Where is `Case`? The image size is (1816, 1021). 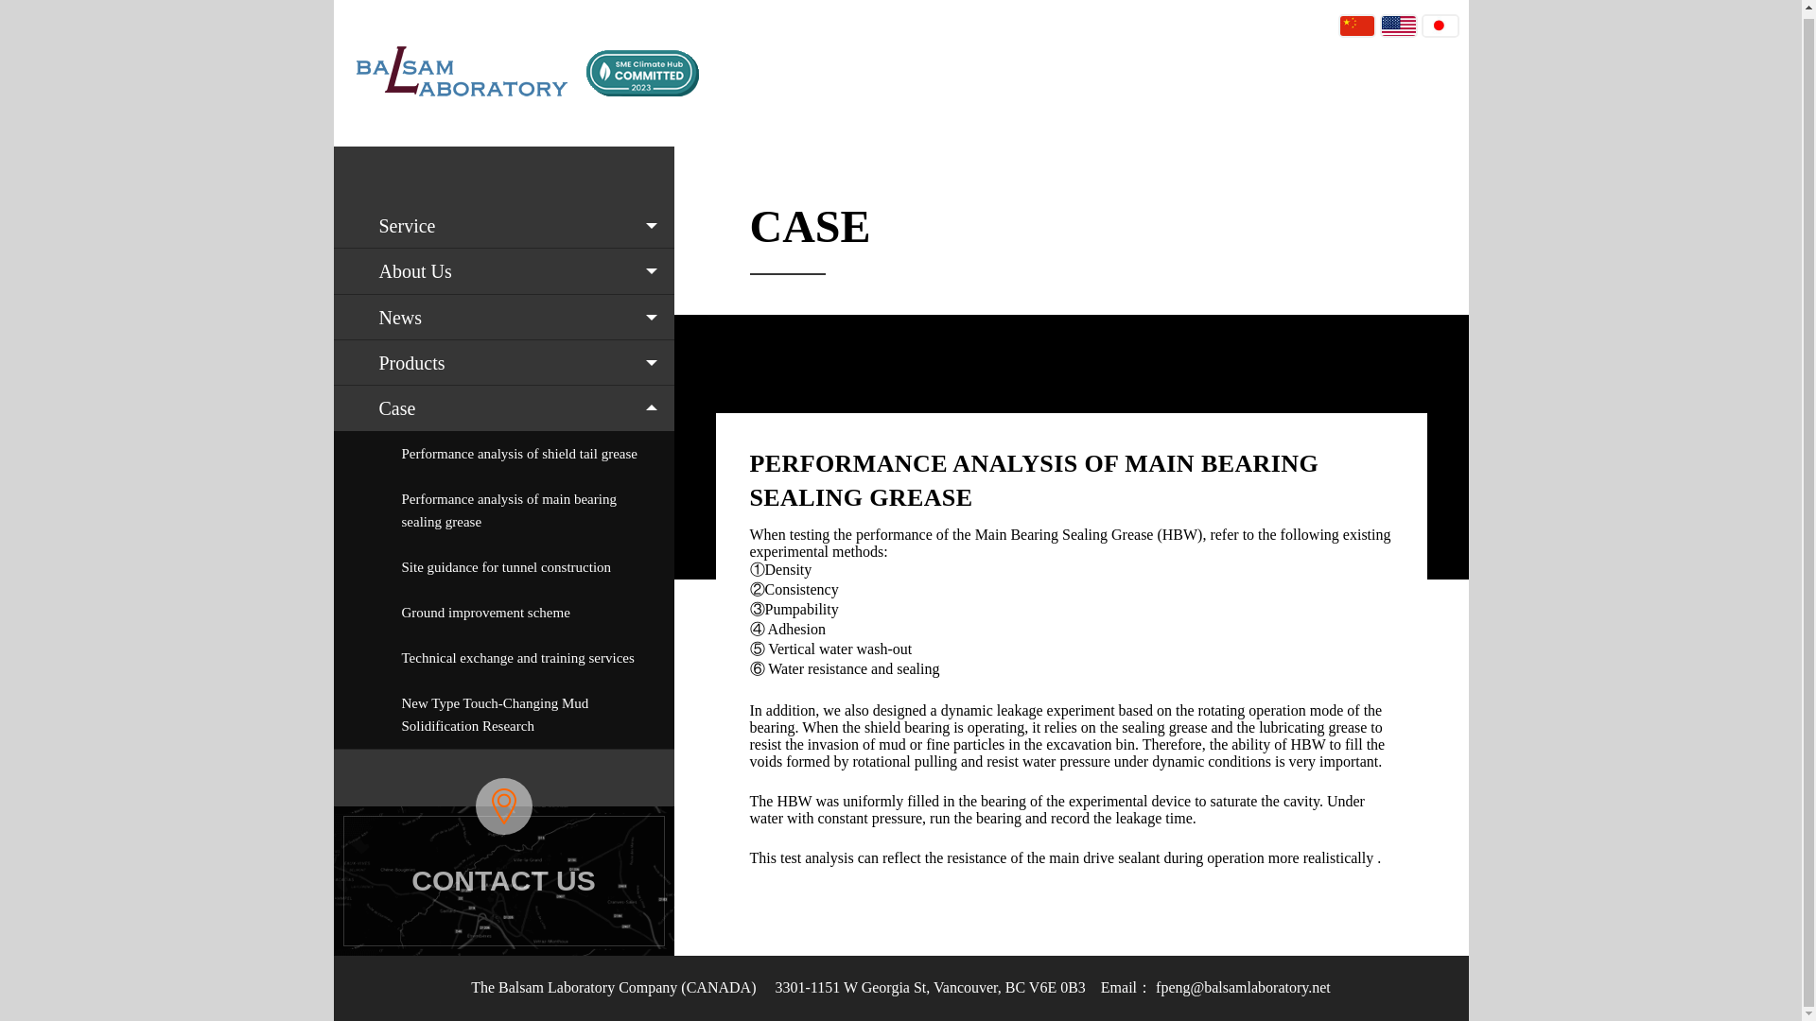
Case is located at coordinates (503, 408).